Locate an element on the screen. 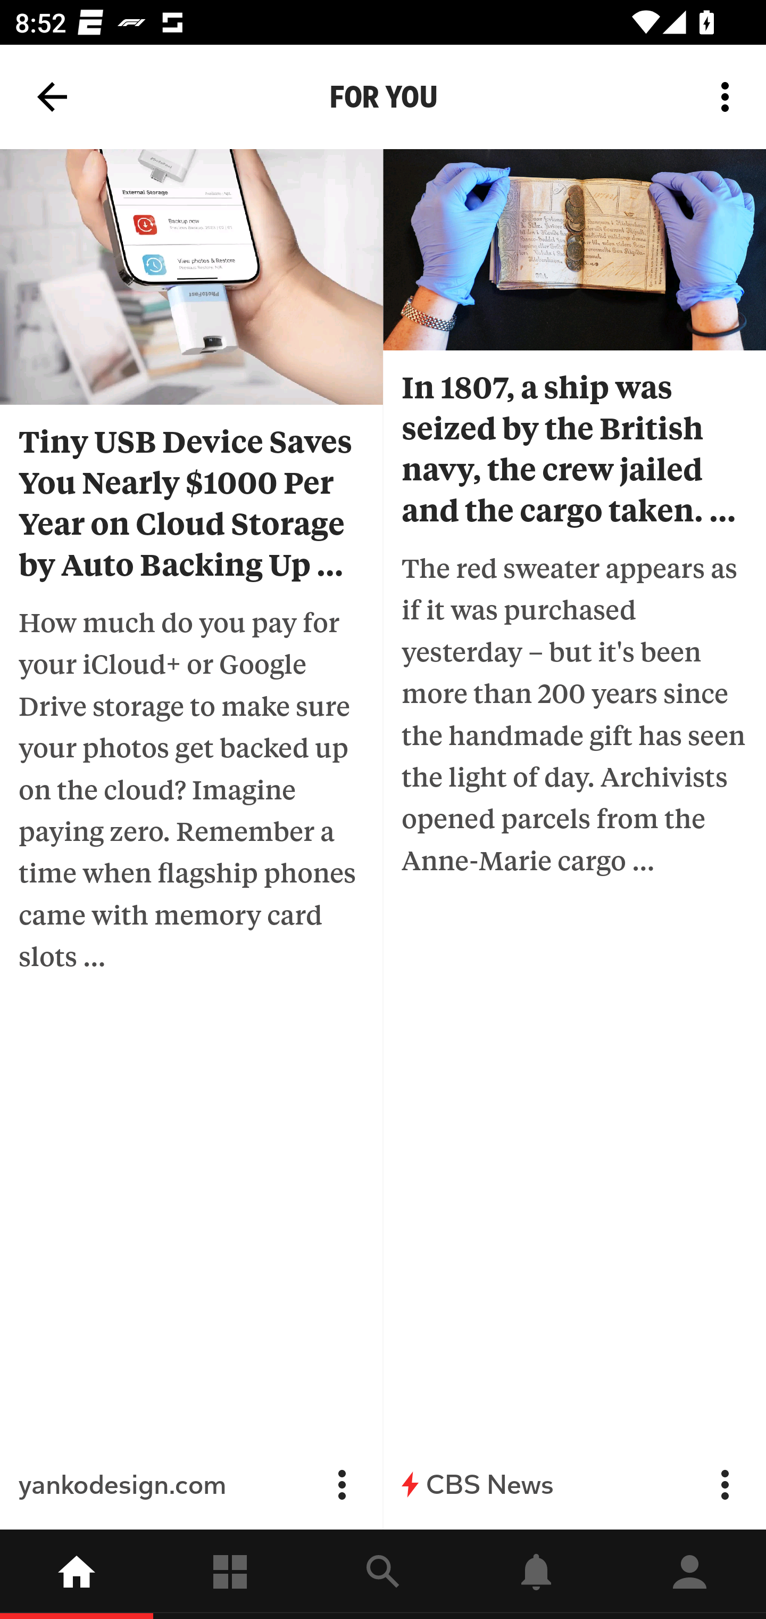 The height and width of the screenshot is (1619, 766). CBS News Flip into Magazine is located at coordinates (574, 1484).